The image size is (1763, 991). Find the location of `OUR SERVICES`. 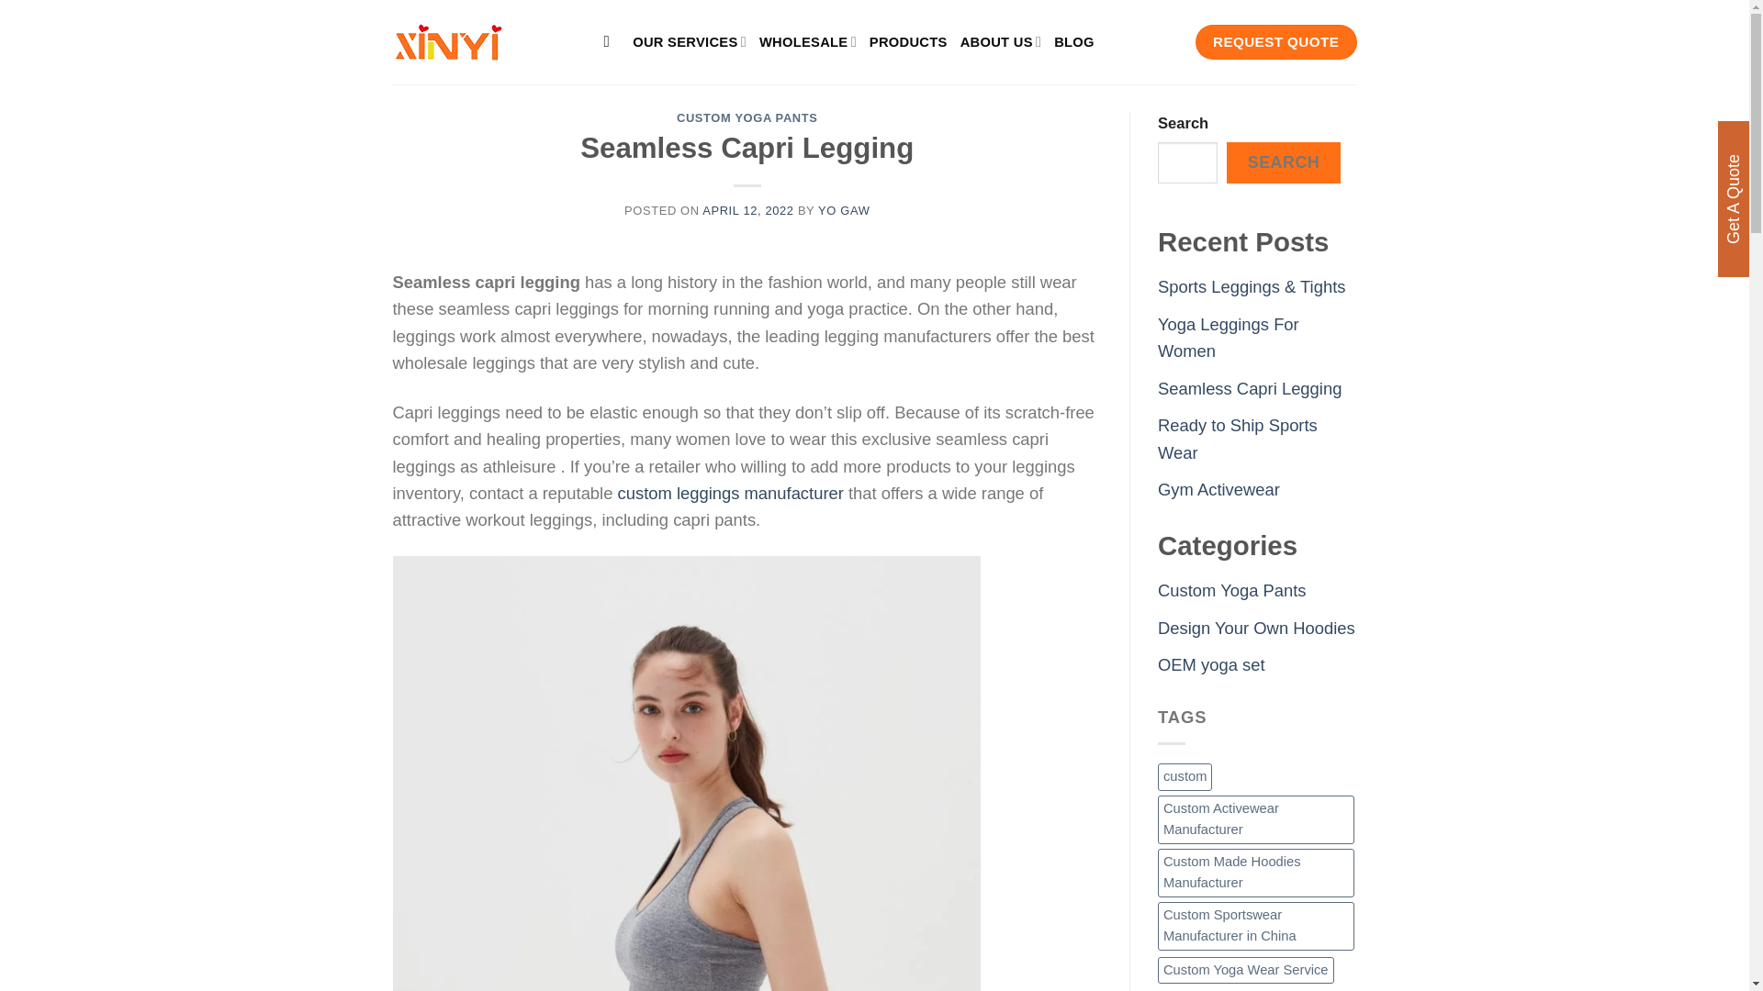

OUR SERVICES is located at coordinates (689, 40).